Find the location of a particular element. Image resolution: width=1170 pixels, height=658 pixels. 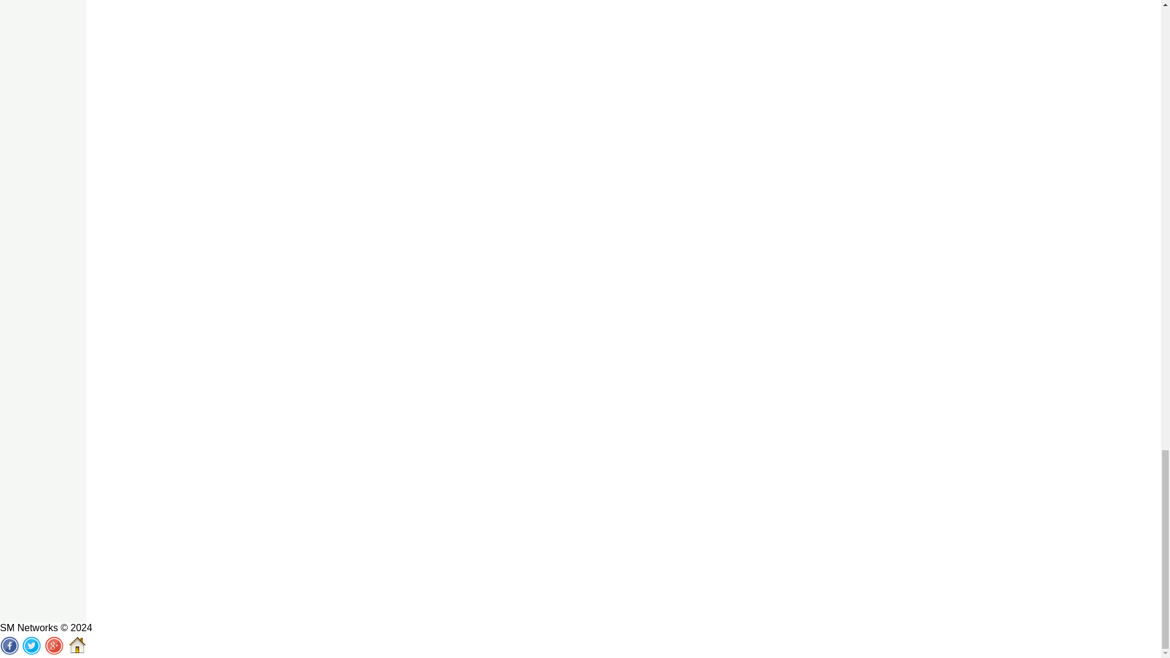

Logo is located at coordinates (77, 645).